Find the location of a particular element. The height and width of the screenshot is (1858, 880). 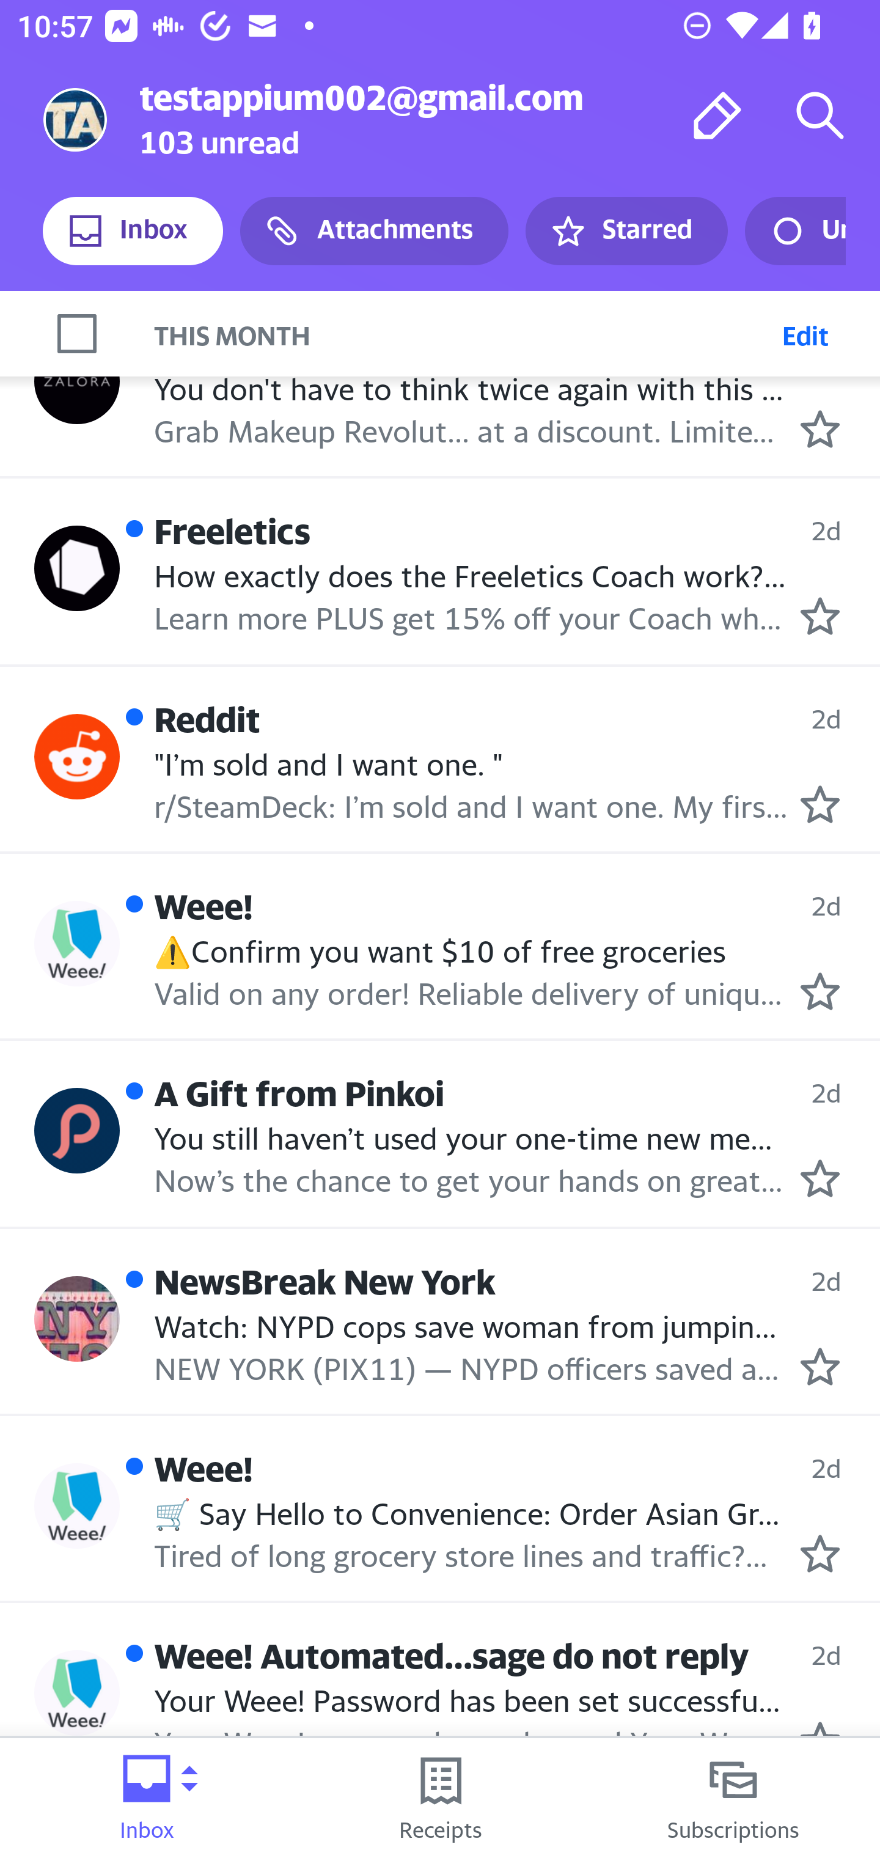

Profile
NewsBreak New York is located at coordinates (77, 1319).